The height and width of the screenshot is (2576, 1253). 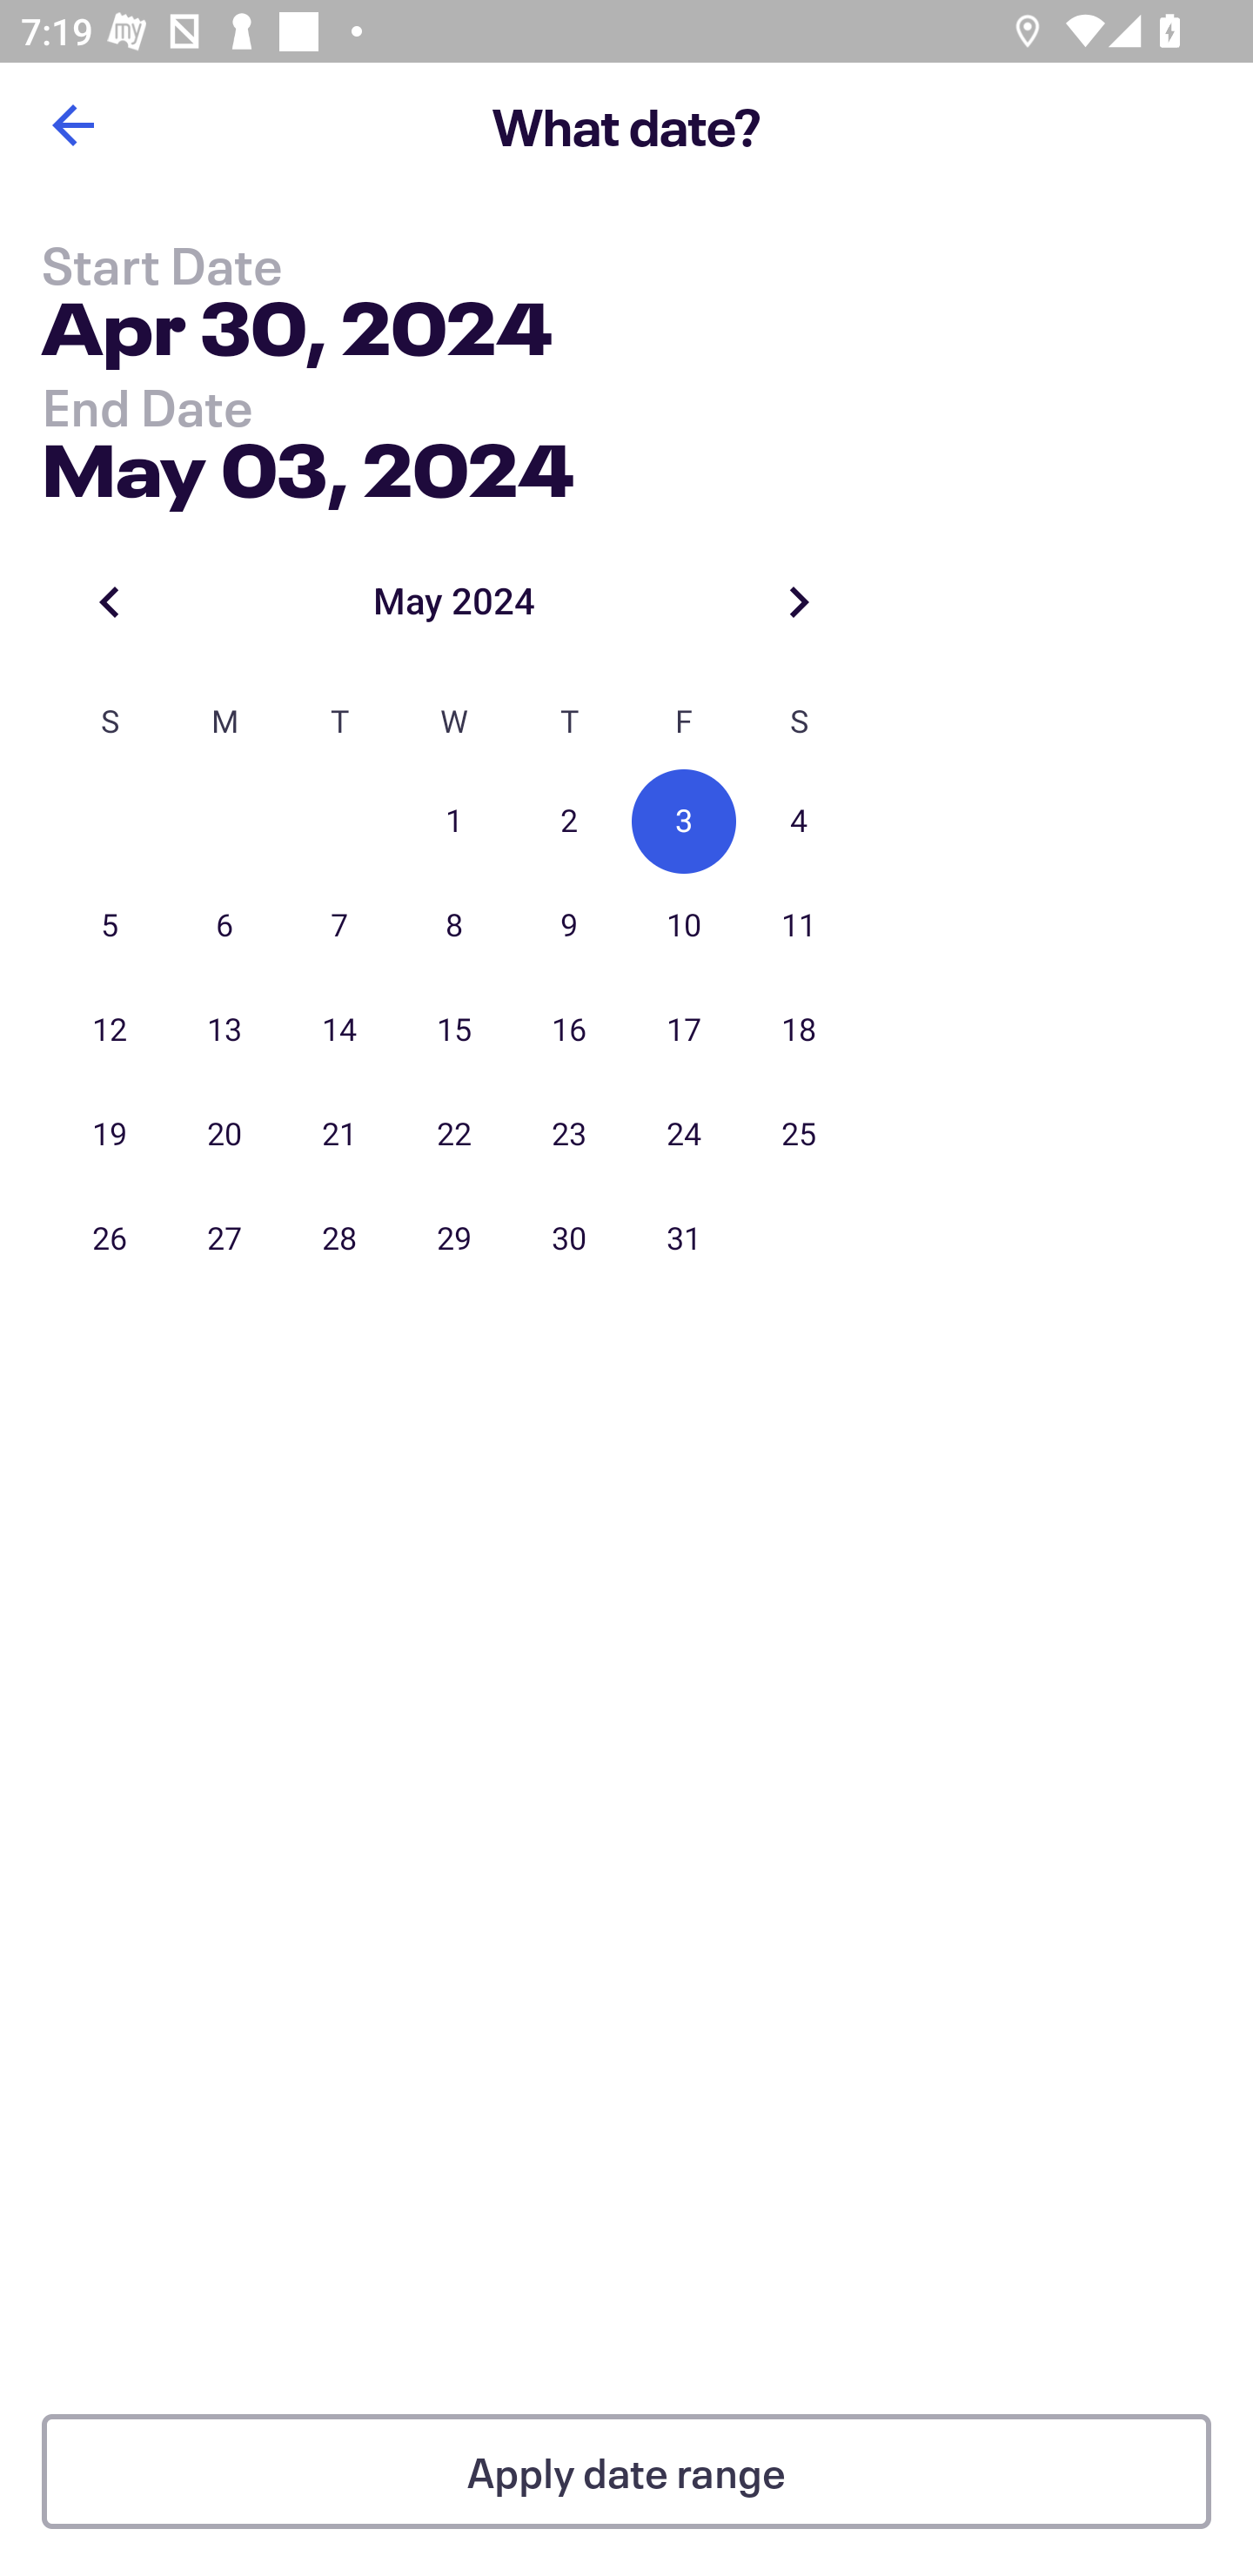 I want to click on 6 06 May 2024, so click(x=224, y=926).